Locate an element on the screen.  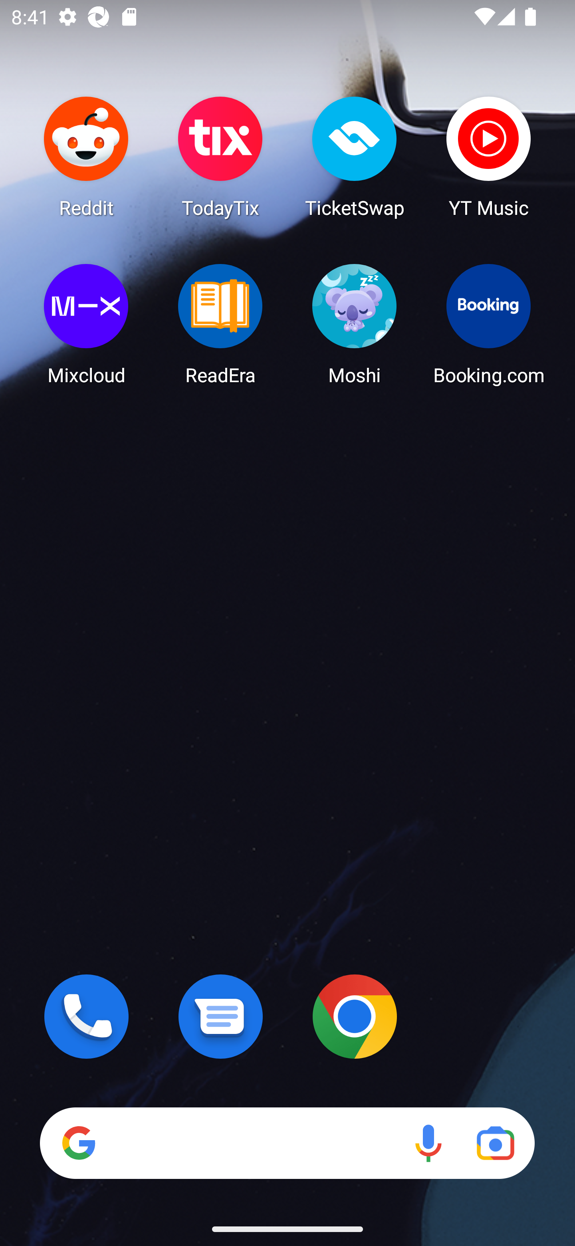
Moshi is located at coordinates (355, 324).